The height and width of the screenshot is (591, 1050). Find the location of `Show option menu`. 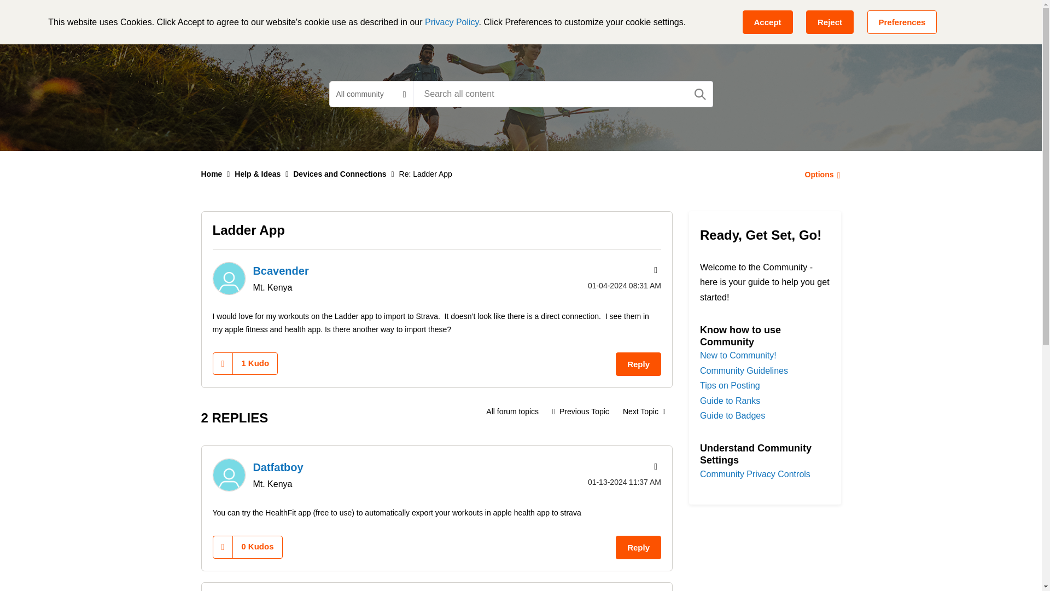

Show option menu is located at coordinates (654, 270).